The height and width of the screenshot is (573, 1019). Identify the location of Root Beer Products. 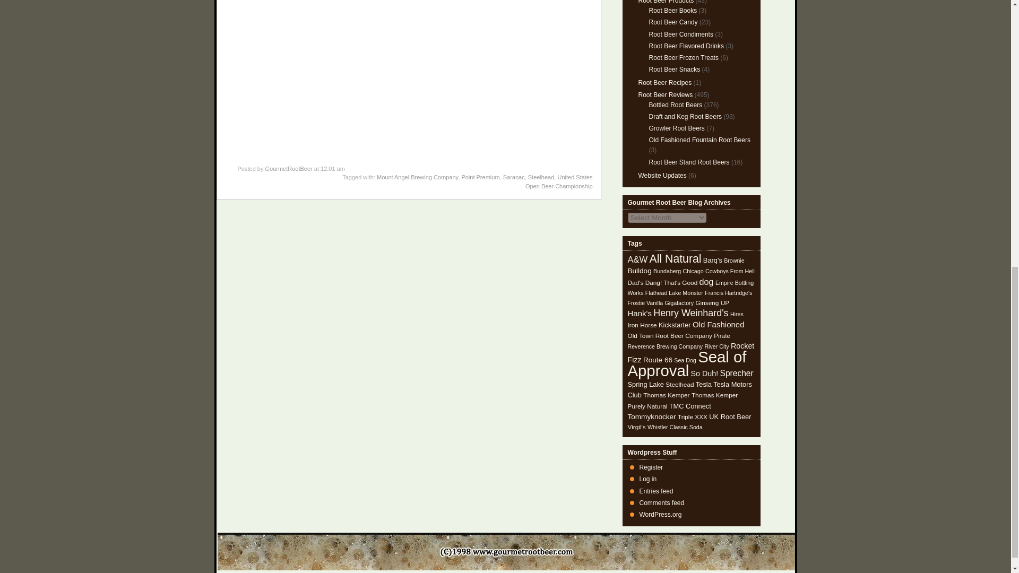
(666, 2).